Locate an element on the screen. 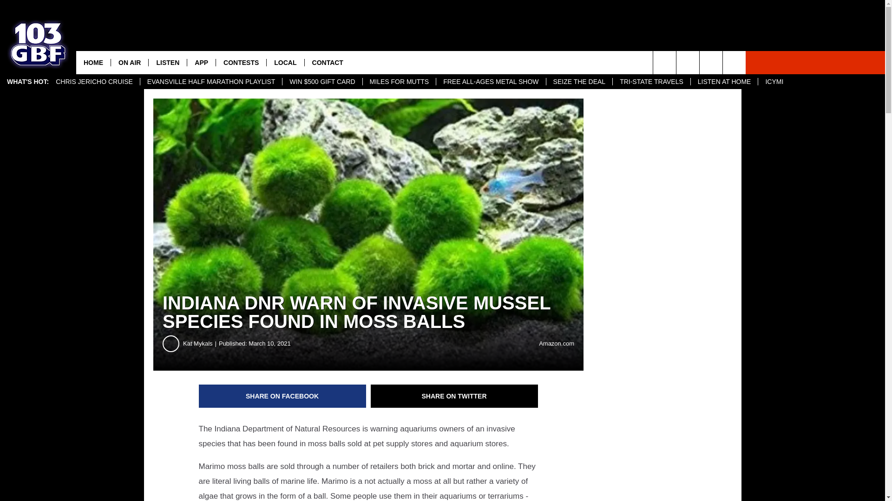 This screenshot has width=892, height=501. Share on Twitter is located at coordinates (454, 396).